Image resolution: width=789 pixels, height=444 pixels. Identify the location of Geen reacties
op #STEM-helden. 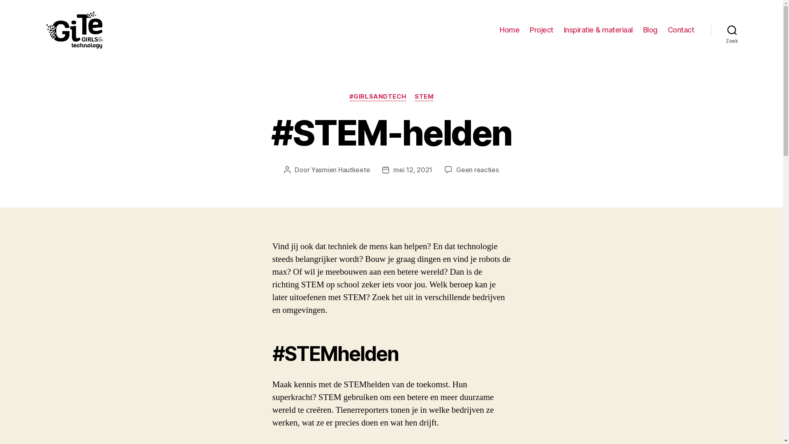
(478, 170).